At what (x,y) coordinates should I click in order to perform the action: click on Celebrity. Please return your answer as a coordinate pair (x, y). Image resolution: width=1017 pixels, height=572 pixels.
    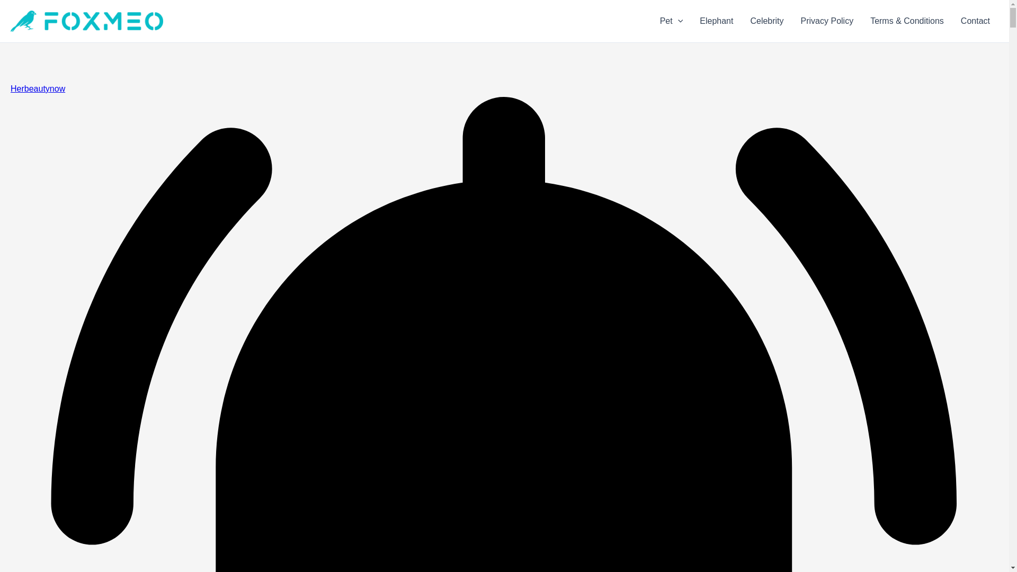
    Looking at the image, I should click on (766, 21).